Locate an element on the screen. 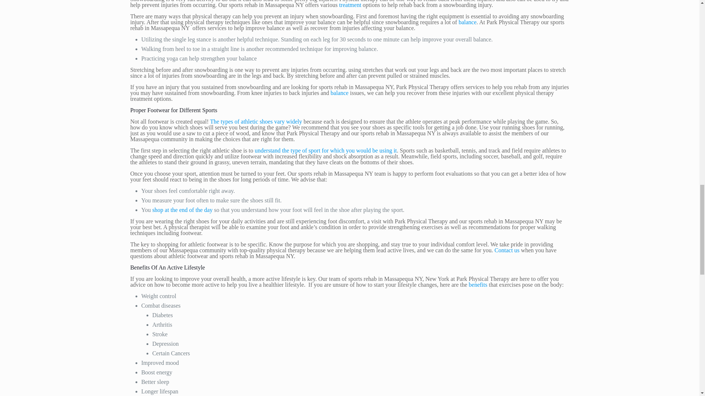  balance is located at coordinates (339, 93).